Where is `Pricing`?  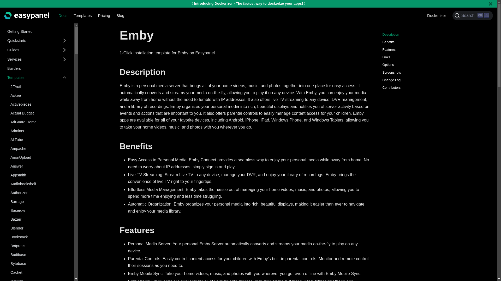
Pricing is located at coordinates (104, 15).